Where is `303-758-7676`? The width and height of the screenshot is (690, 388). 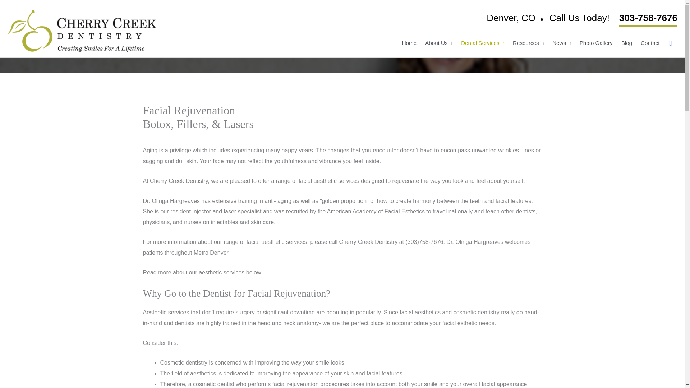
303-758-7676 is located at coordinates (648, 19).